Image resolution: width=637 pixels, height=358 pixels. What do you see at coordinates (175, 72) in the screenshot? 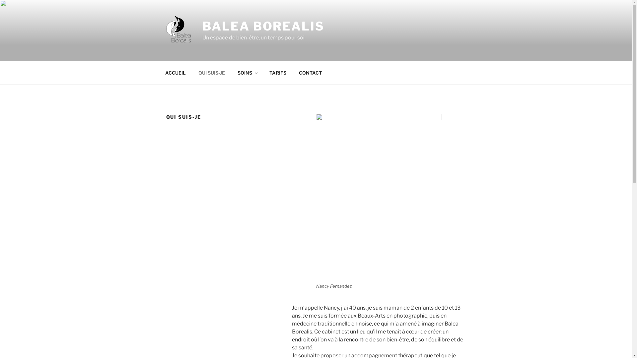
I see `ACCUEIL` at bounding box center [175, 72].